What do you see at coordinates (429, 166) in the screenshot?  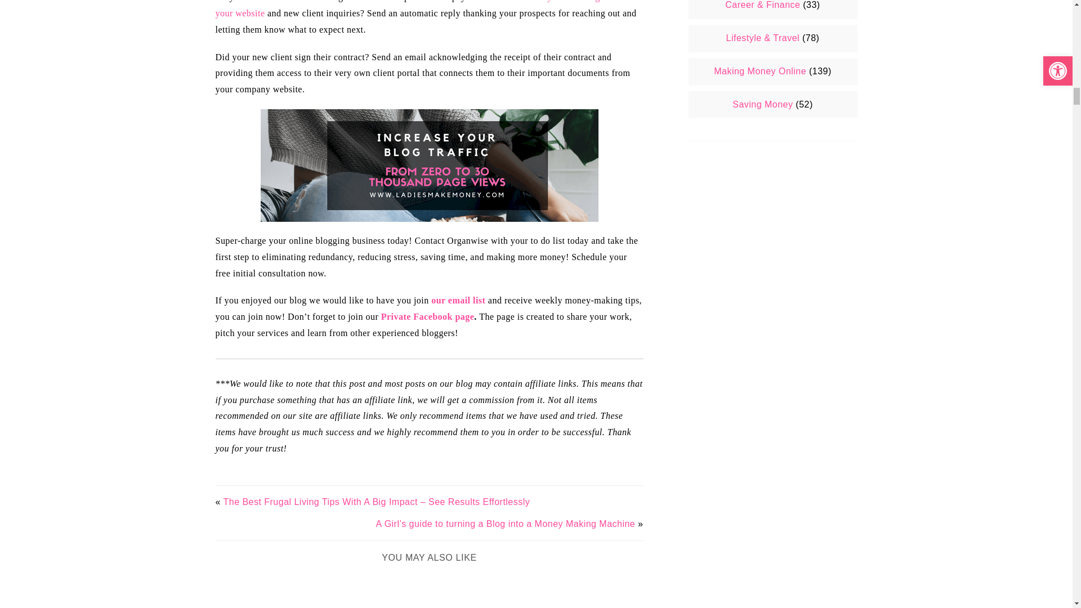 I see `From zero to 30 thousand page views with Facebook` at bounding box center [429, 166].